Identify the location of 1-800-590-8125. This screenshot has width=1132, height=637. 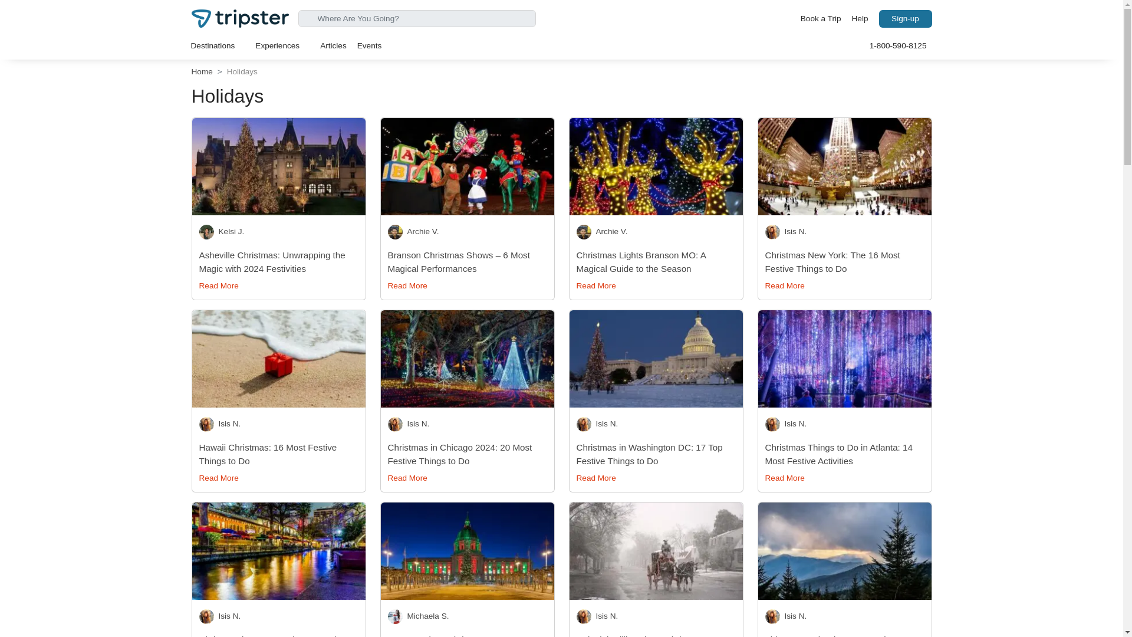
(898, 45).